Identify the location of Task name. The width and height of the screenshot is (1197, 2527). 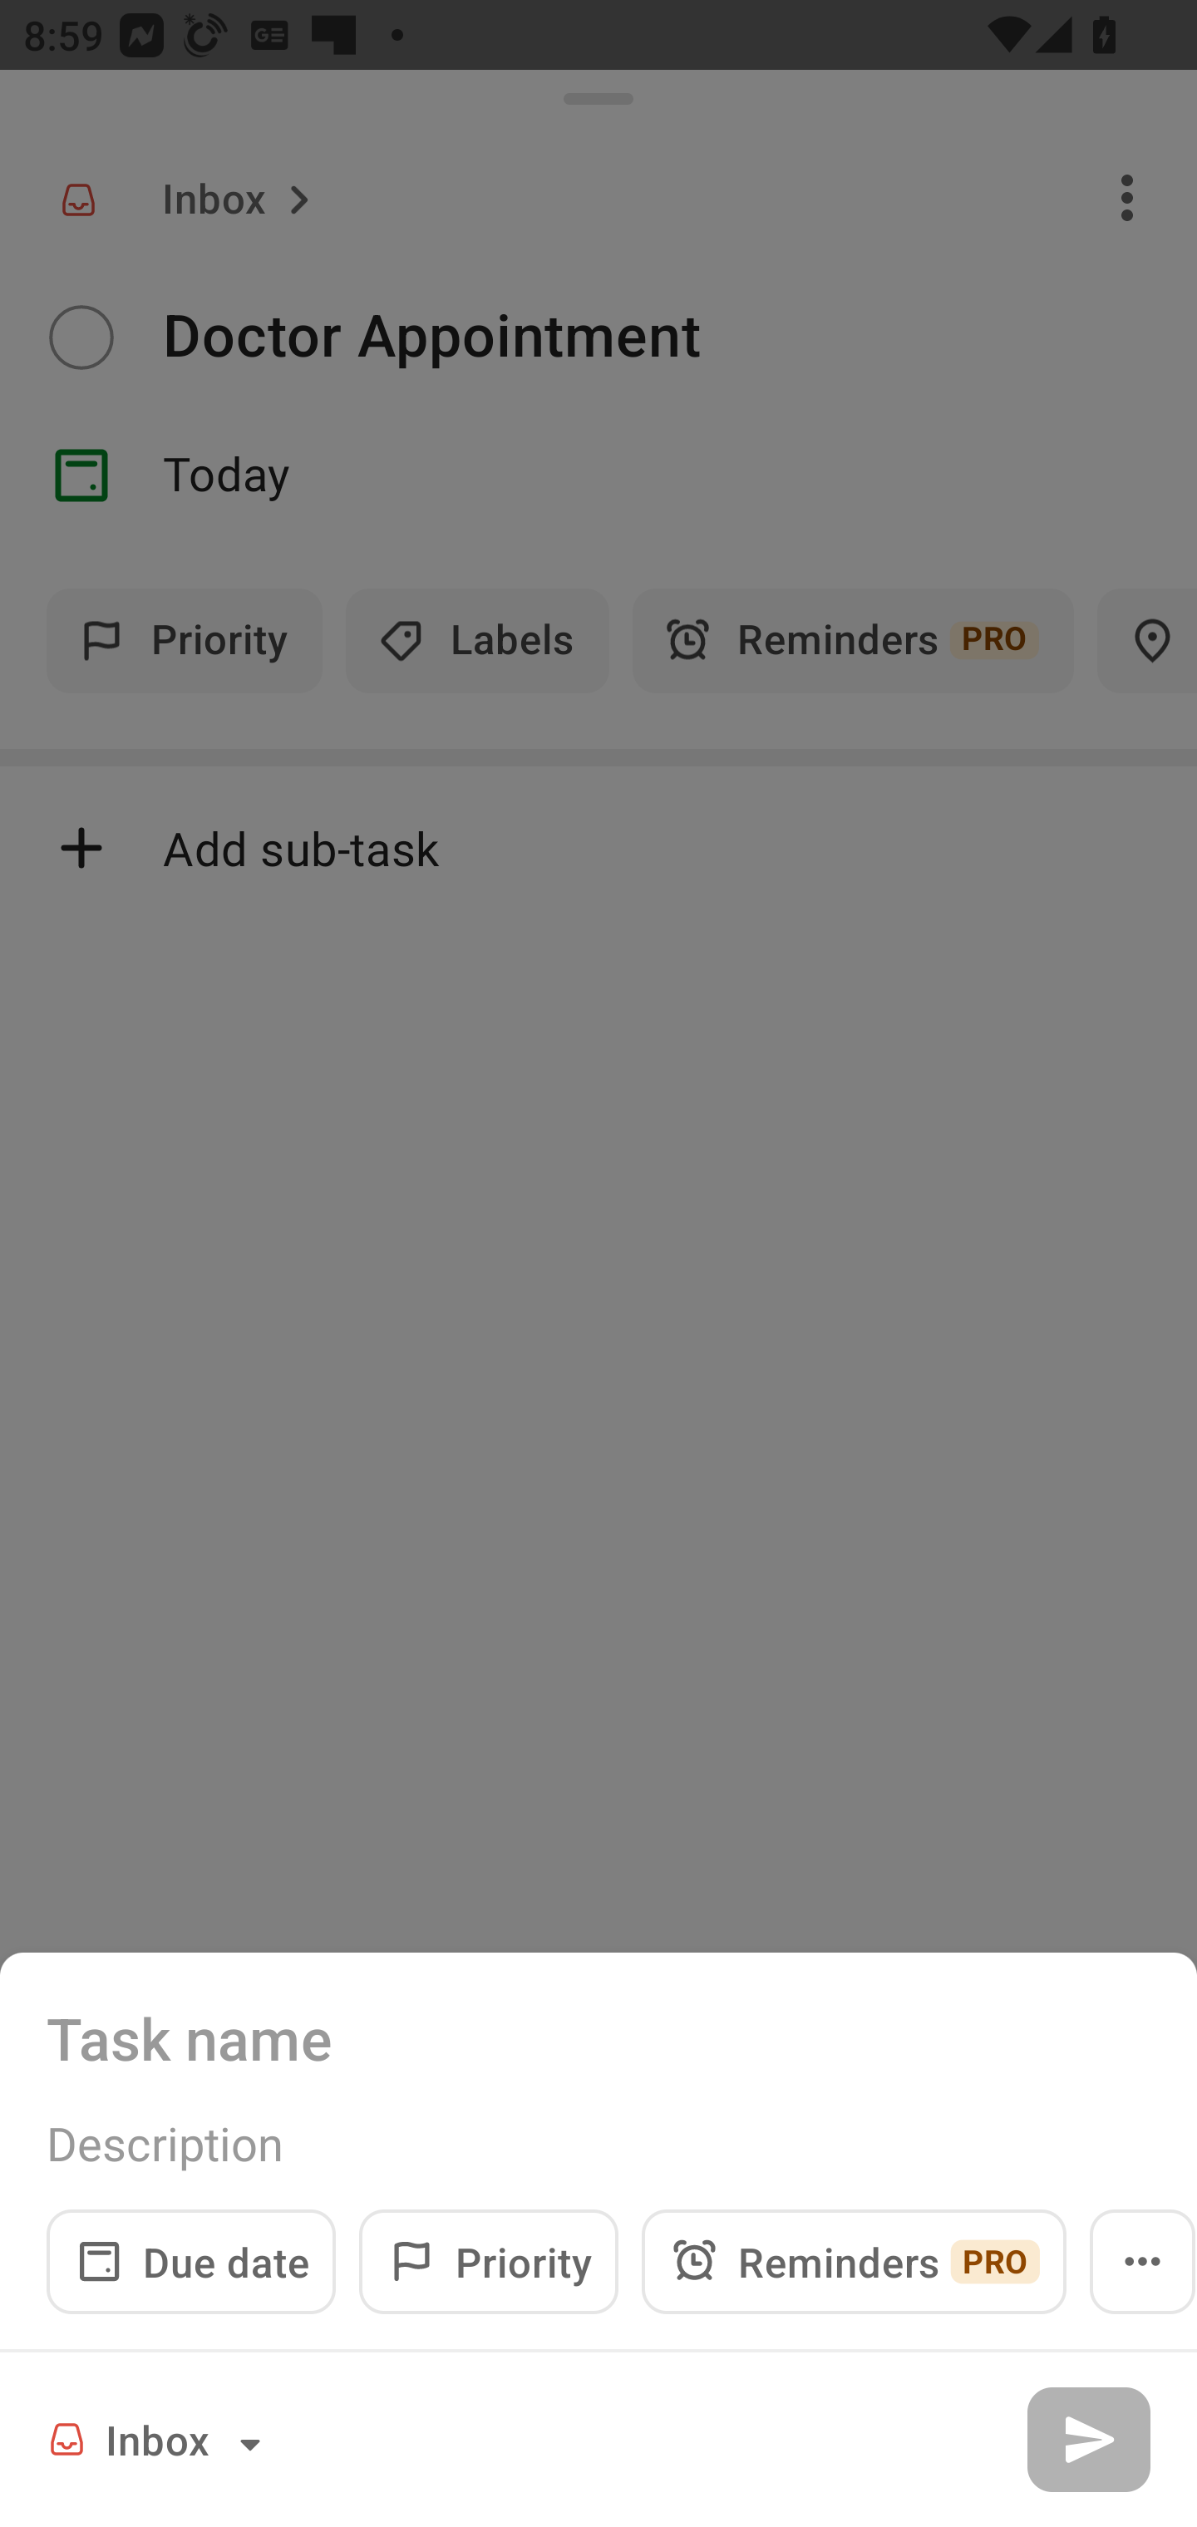
(598, 2037).